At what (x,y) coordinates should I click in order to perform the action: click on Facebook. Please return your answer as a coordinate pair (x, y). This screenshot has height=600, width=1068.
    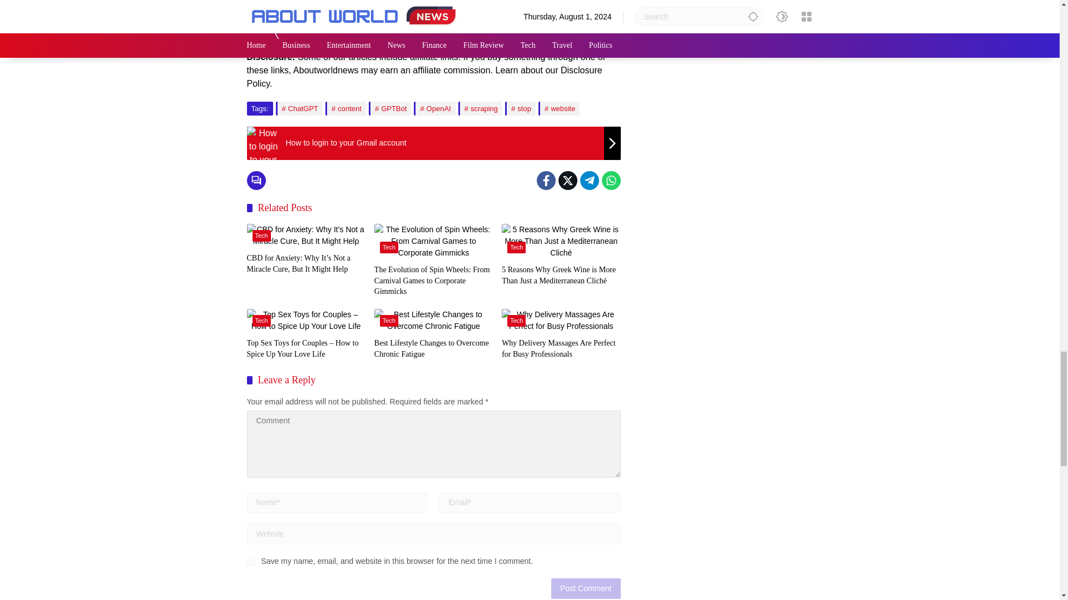
    Looking at the image, I should click on (545, 180).